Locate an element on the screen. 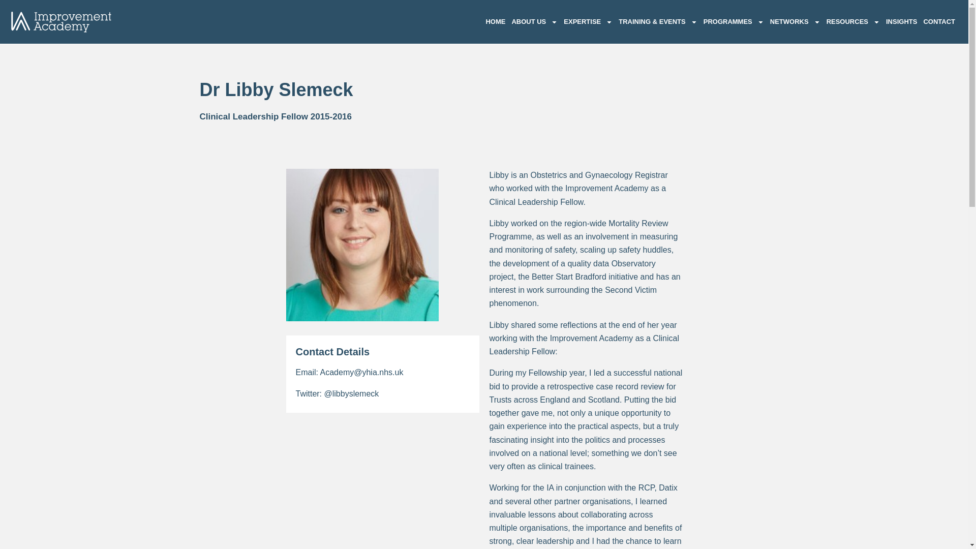  ABOUT US is located at coordinates (534, 21).